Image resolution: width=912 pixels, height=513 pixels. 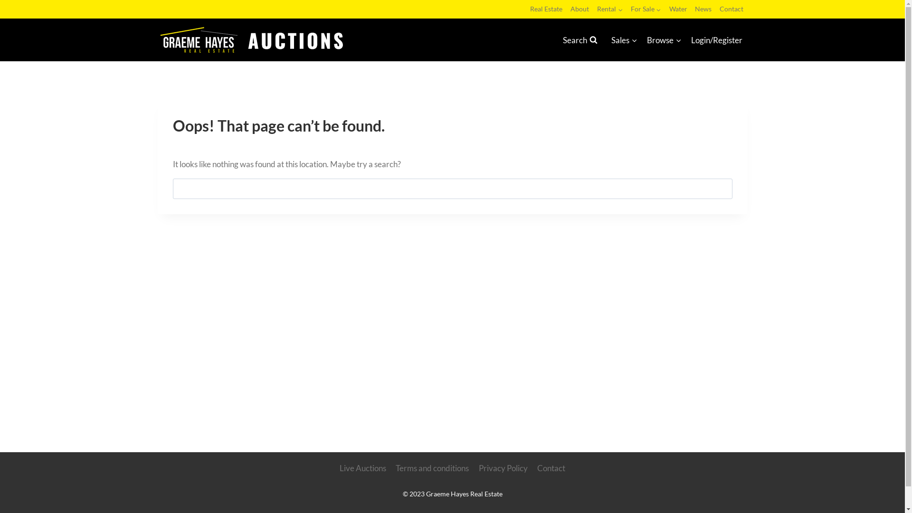 What do you see at coordinates (610, 9) in the screenshot?
I see `Rental` at bounding box center [610, 9].